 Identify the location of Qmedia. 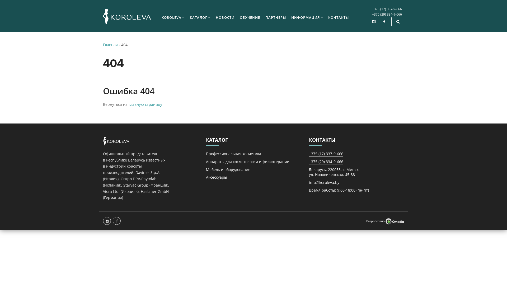
(395, 221).